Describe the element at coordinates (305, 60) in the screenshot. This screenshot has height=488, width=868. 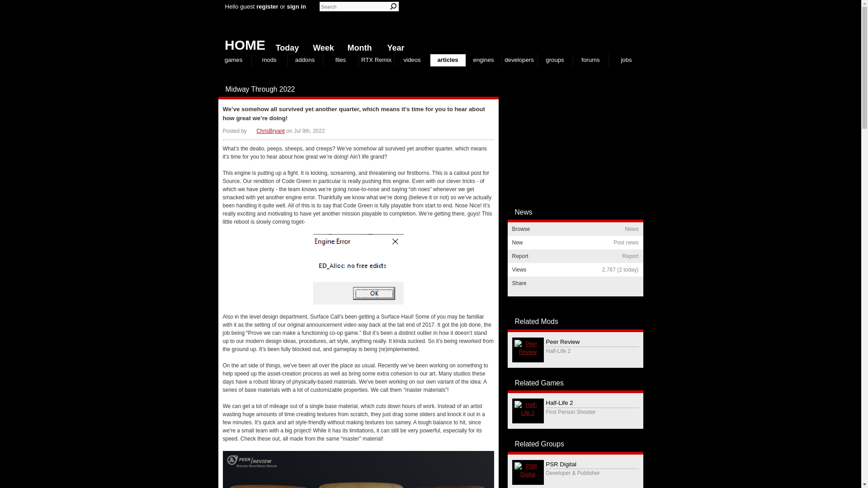
I see `addons` at that location.